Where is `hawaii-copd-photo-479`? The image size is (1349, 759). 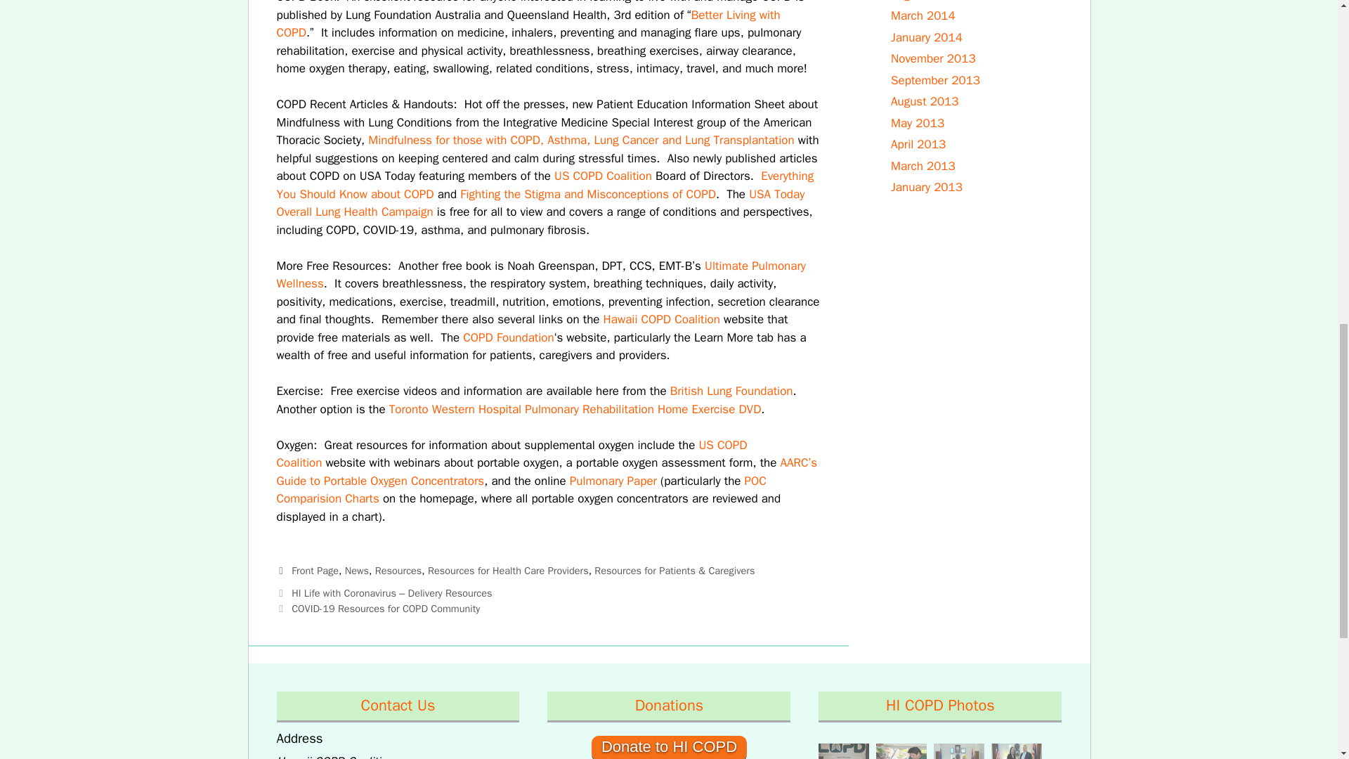
hawaii-copd-photo-479 is located at coordinates (958, 751).